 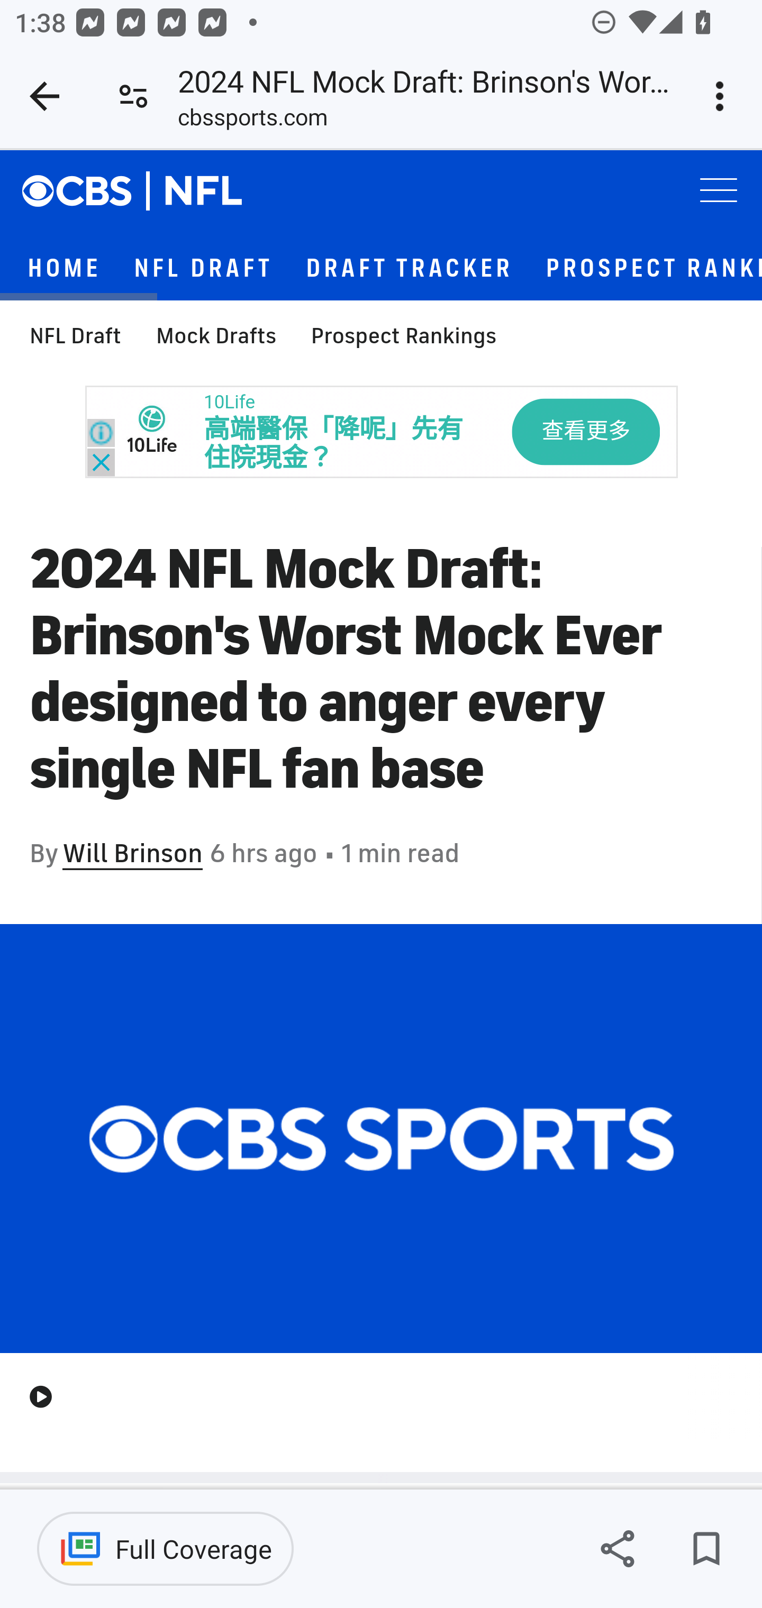 What do you see at coordinates (216, 337) in the screenshot?
I see `Mock Drafts` at bounding box center [216, 337].